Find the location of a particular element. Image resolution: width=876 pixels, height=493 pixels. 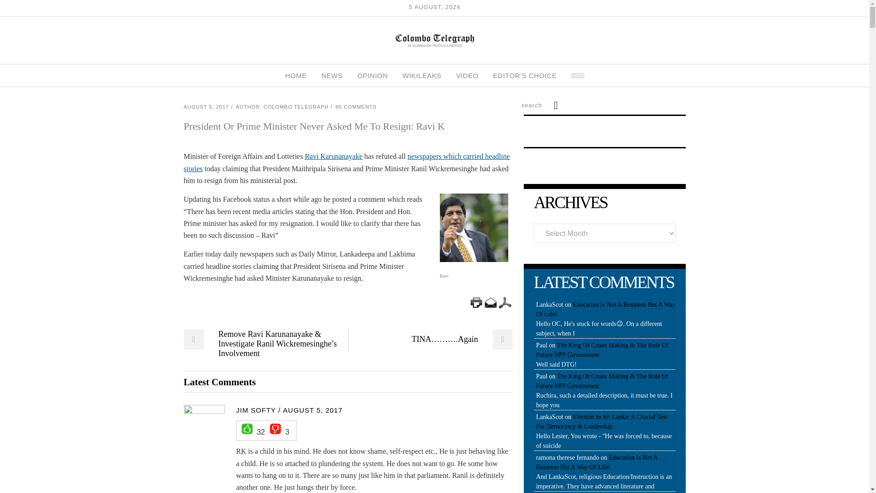

VIDEO is located at coordinates (467, 75).